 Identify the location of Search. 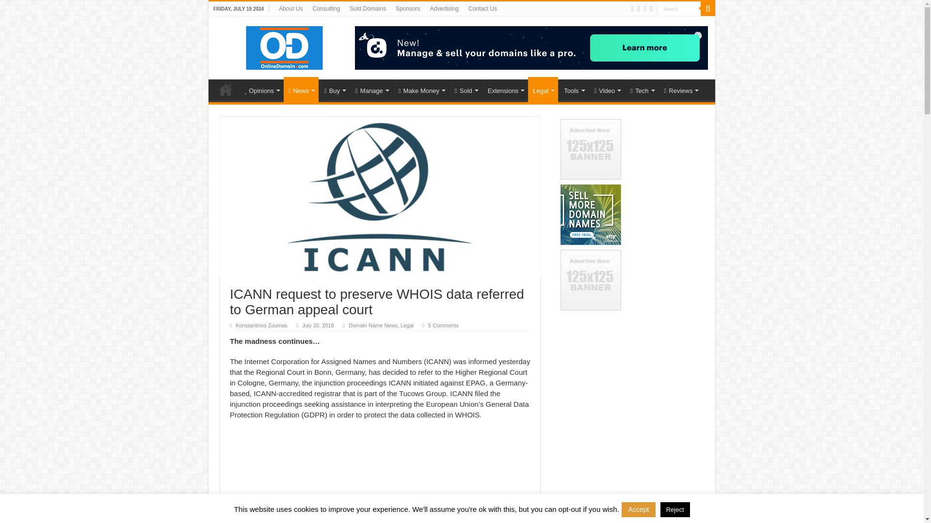
(679, 9).